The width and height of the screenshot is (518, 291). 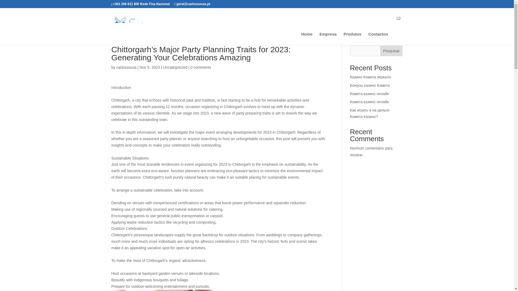 What do you see at coordinates (126, 67) in the screenshot?
I see `Posts by carlossousa` at bounding box center [126, 67].